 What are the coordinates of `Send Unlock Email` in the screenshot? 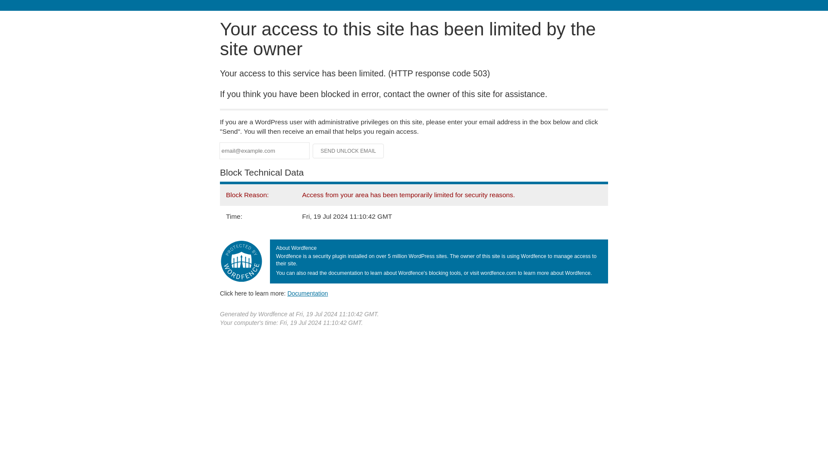 It's located at (348, 151).